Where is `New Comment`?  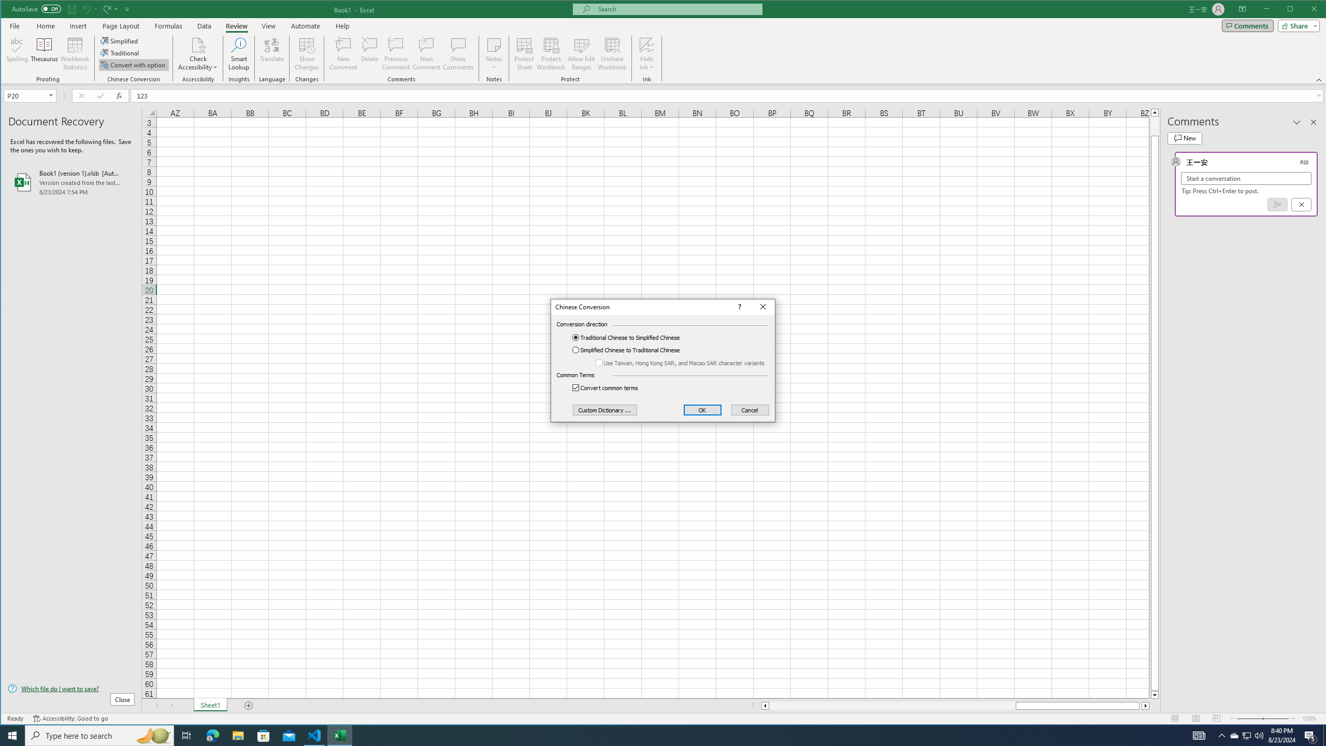 New Comment is located at coordinates (344, 54).